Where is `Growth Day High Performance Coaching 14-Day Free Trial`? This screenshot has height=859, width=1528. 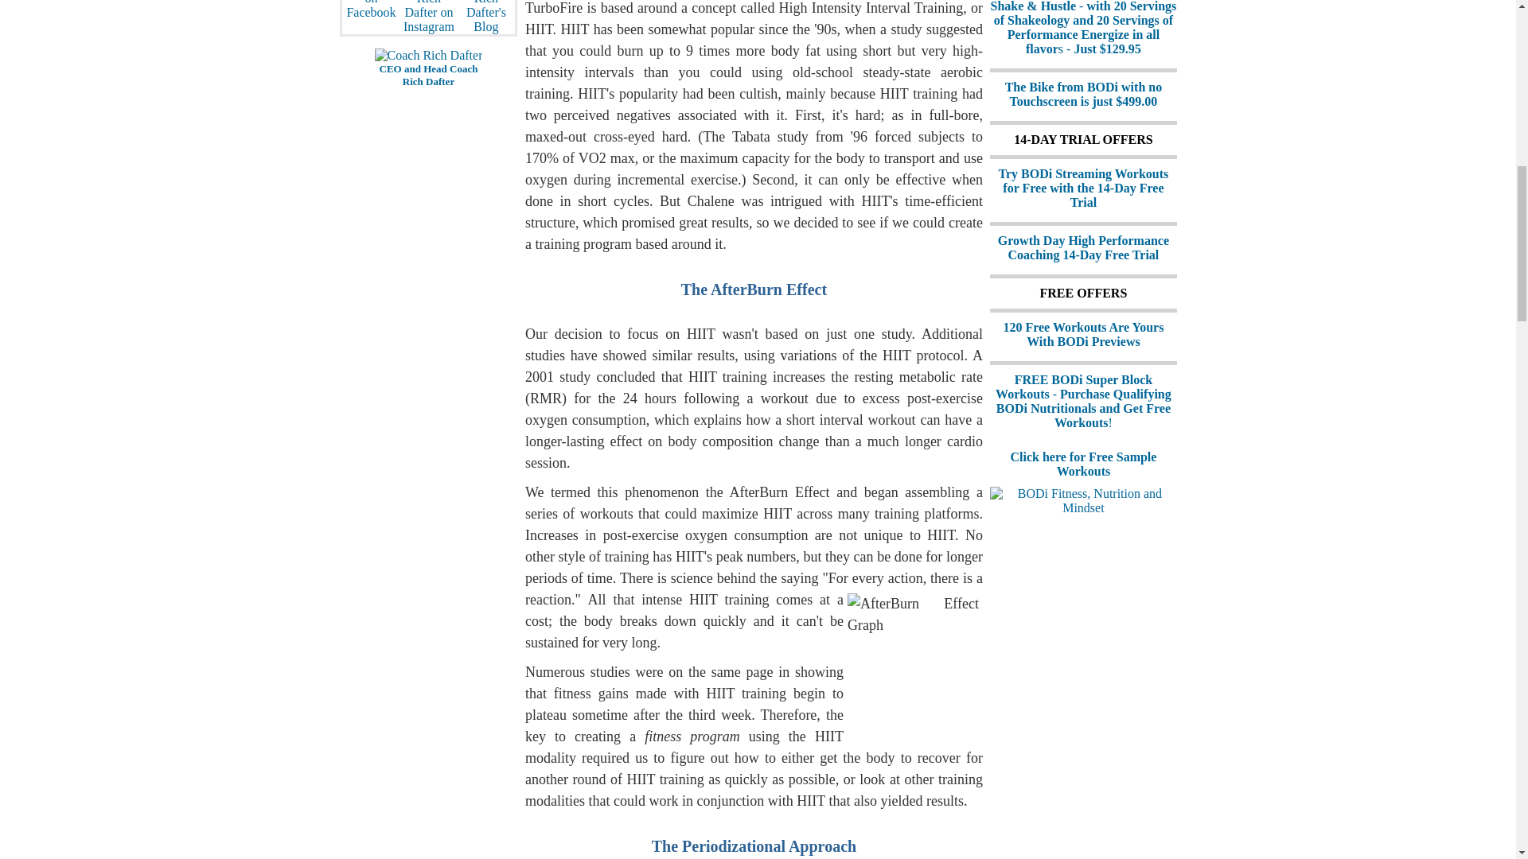
Growth Day High Performance Coaching 14-Day Free Trial is located at coordinates (1082, 247).